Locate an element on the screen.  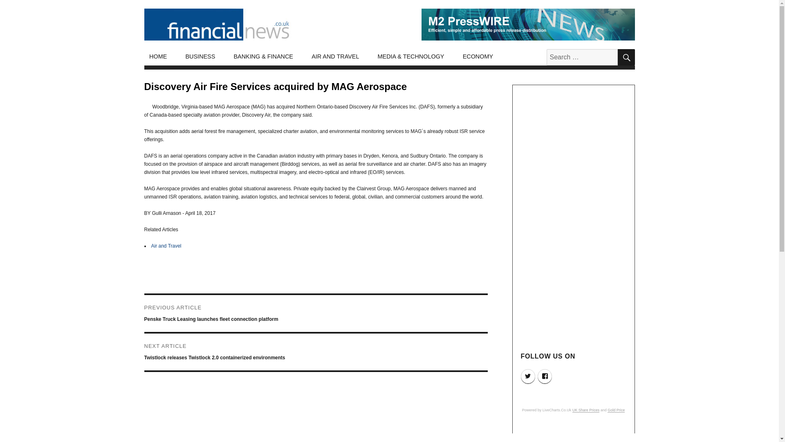
AIR AND TRAVEL is located at coordinates (335, 56).